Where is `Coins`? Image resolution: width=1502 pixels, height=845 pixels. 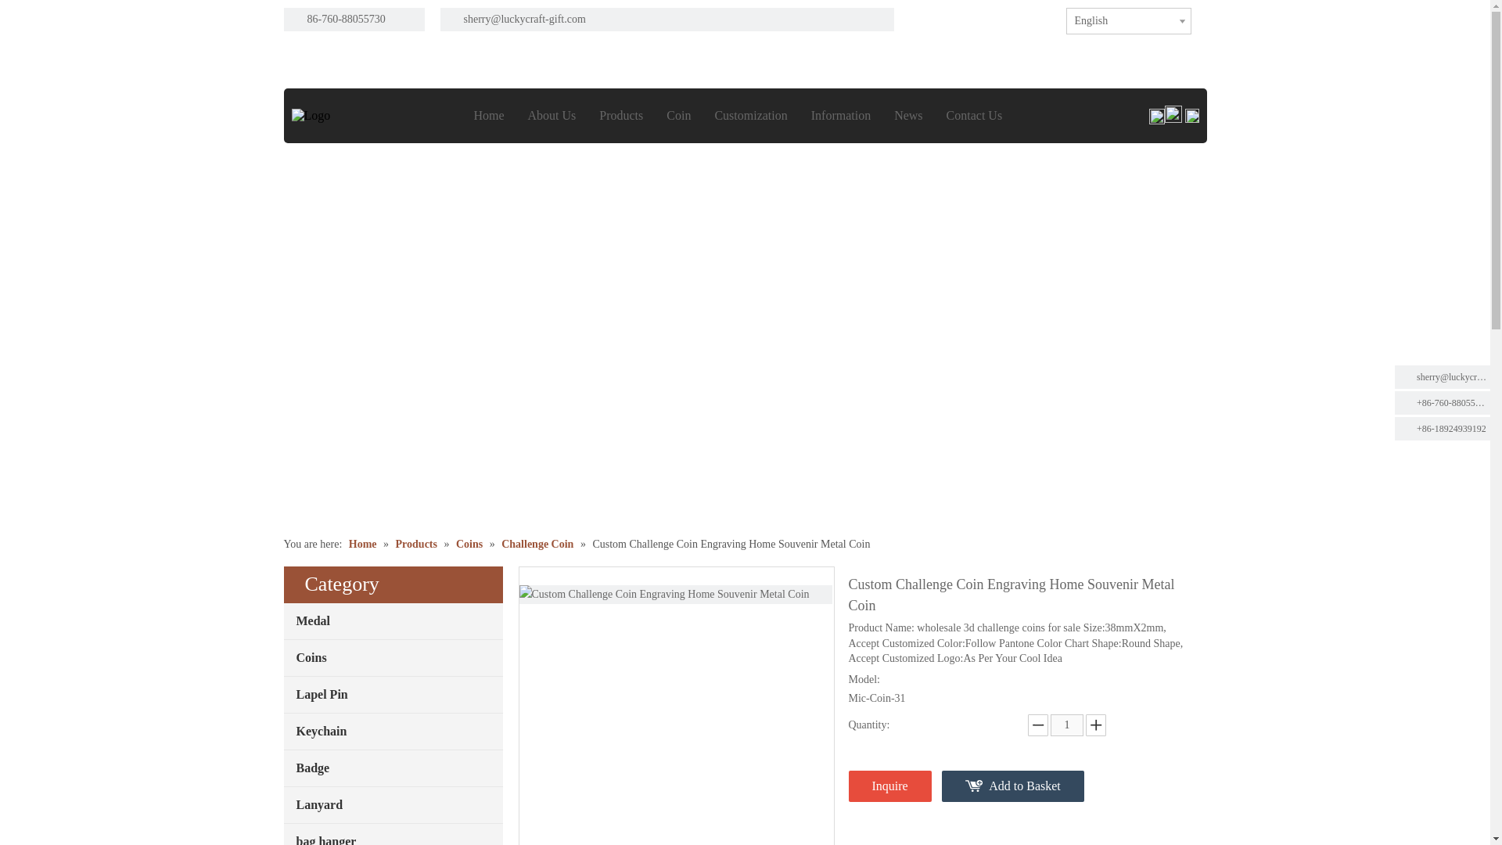 Coins is located at coordinates (393, 657).